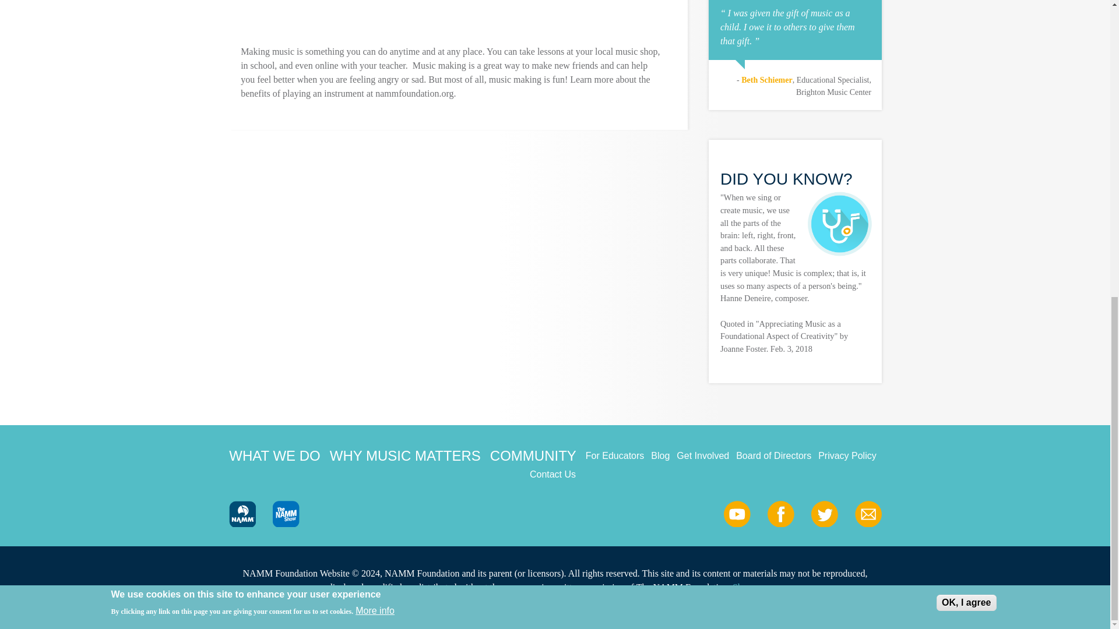 This screenshot has height=629, width=1119. Describe the element at coordinates (275, 455) in the screenshot. I see `WHAT WE DO` at that location.